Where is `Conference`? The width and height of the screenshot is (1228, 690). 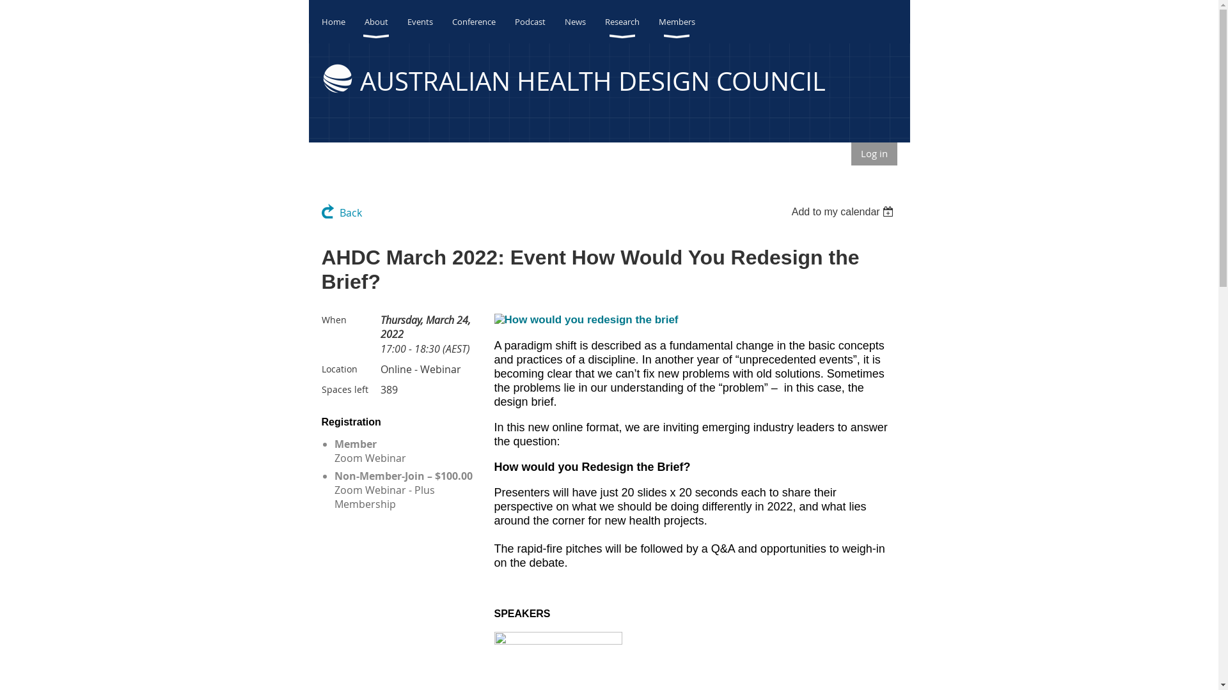 Conference is located at coordinates (483, 22).